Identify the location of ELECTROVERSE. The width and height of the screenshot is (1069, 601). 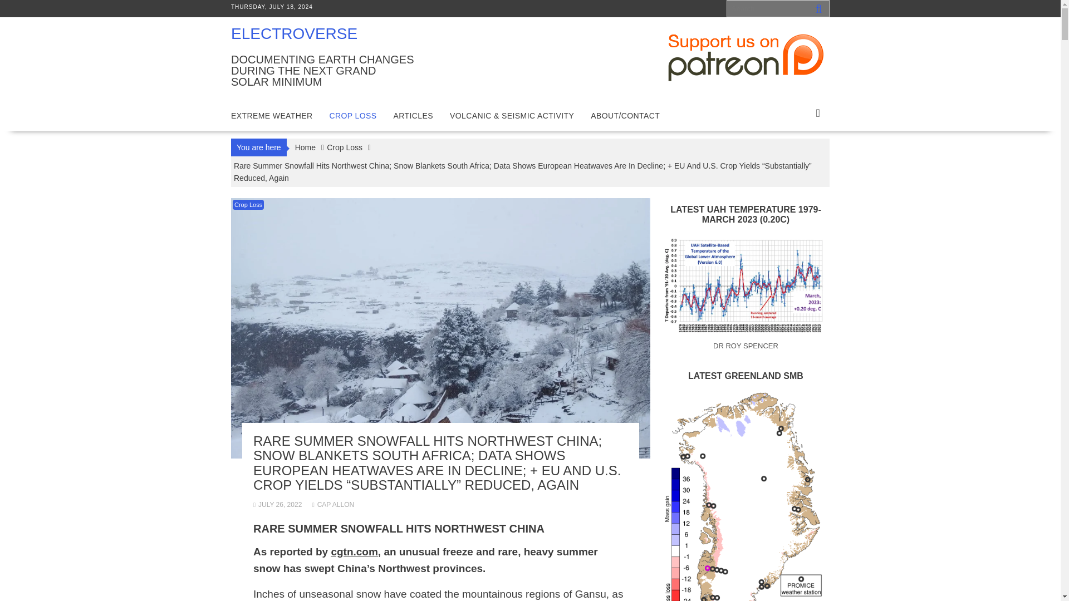
(294, 33).